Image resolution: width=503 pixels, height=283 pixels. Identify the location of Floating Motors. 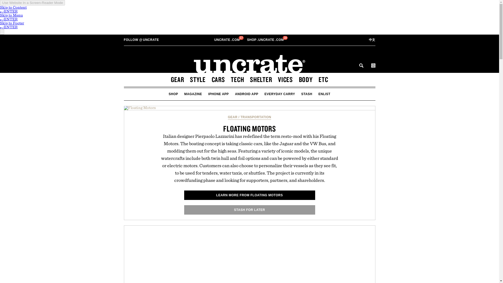
(250, 254).